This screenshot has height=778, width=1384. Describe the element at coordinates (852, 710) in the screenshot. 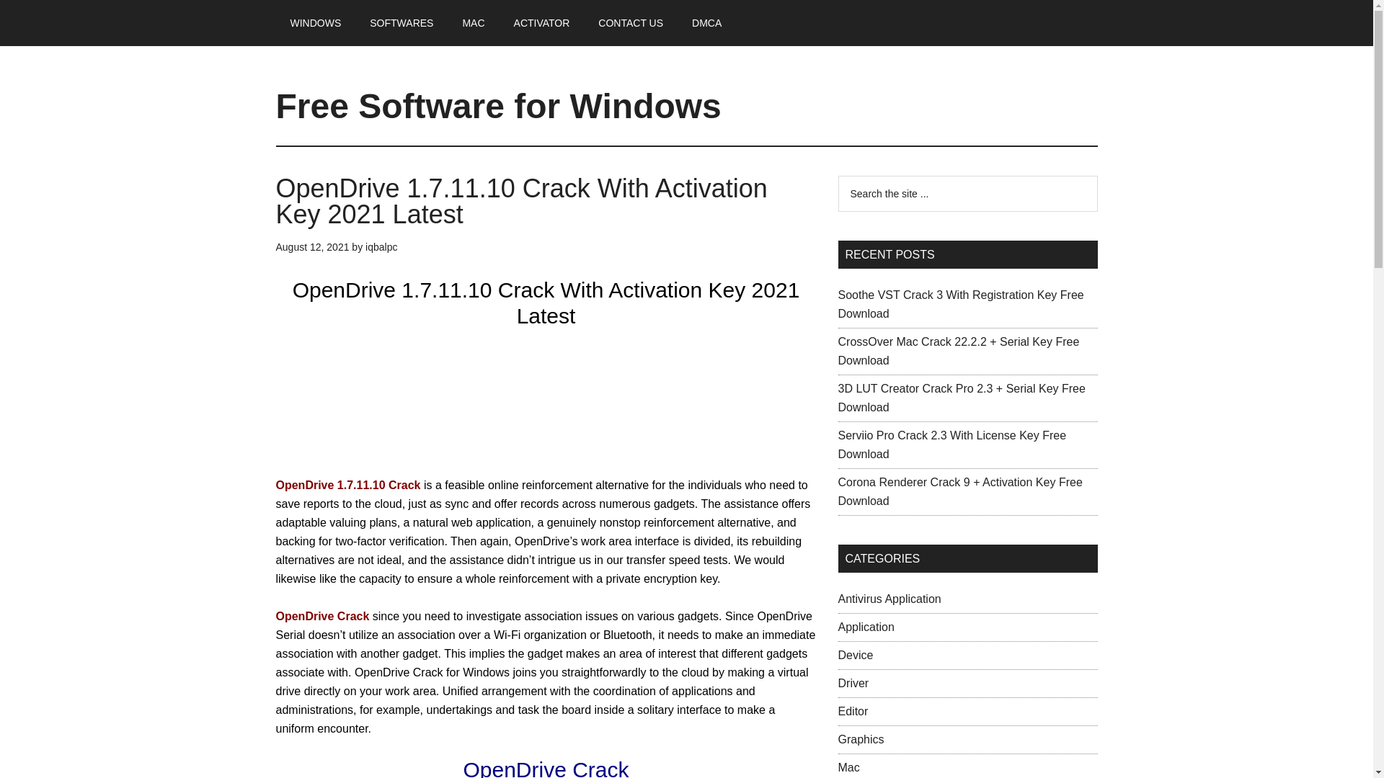

I see `Editor` at that location.